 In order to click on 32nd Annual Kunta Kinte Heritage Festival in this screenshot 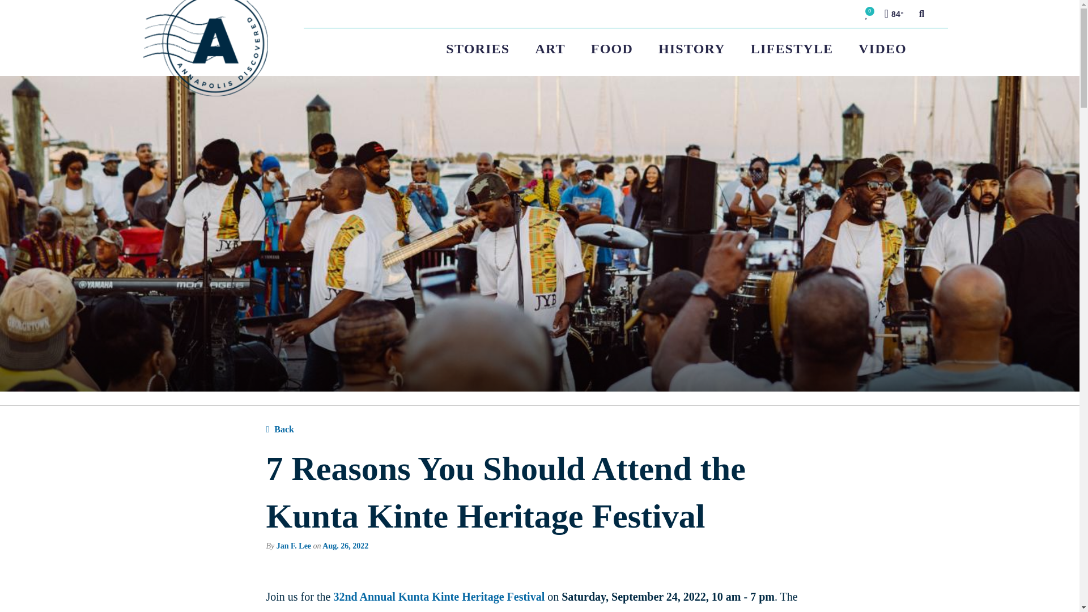, I will do `click(439, 596)`.